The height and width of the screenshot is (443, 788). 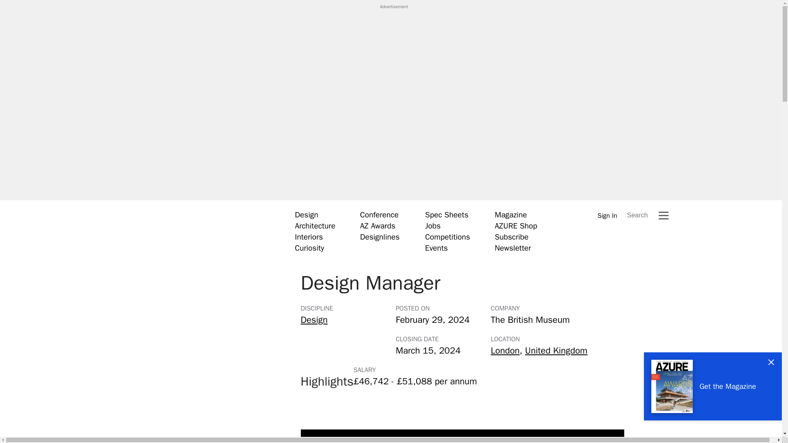 I want to click on Curiosity, so click(x=309, y=248).